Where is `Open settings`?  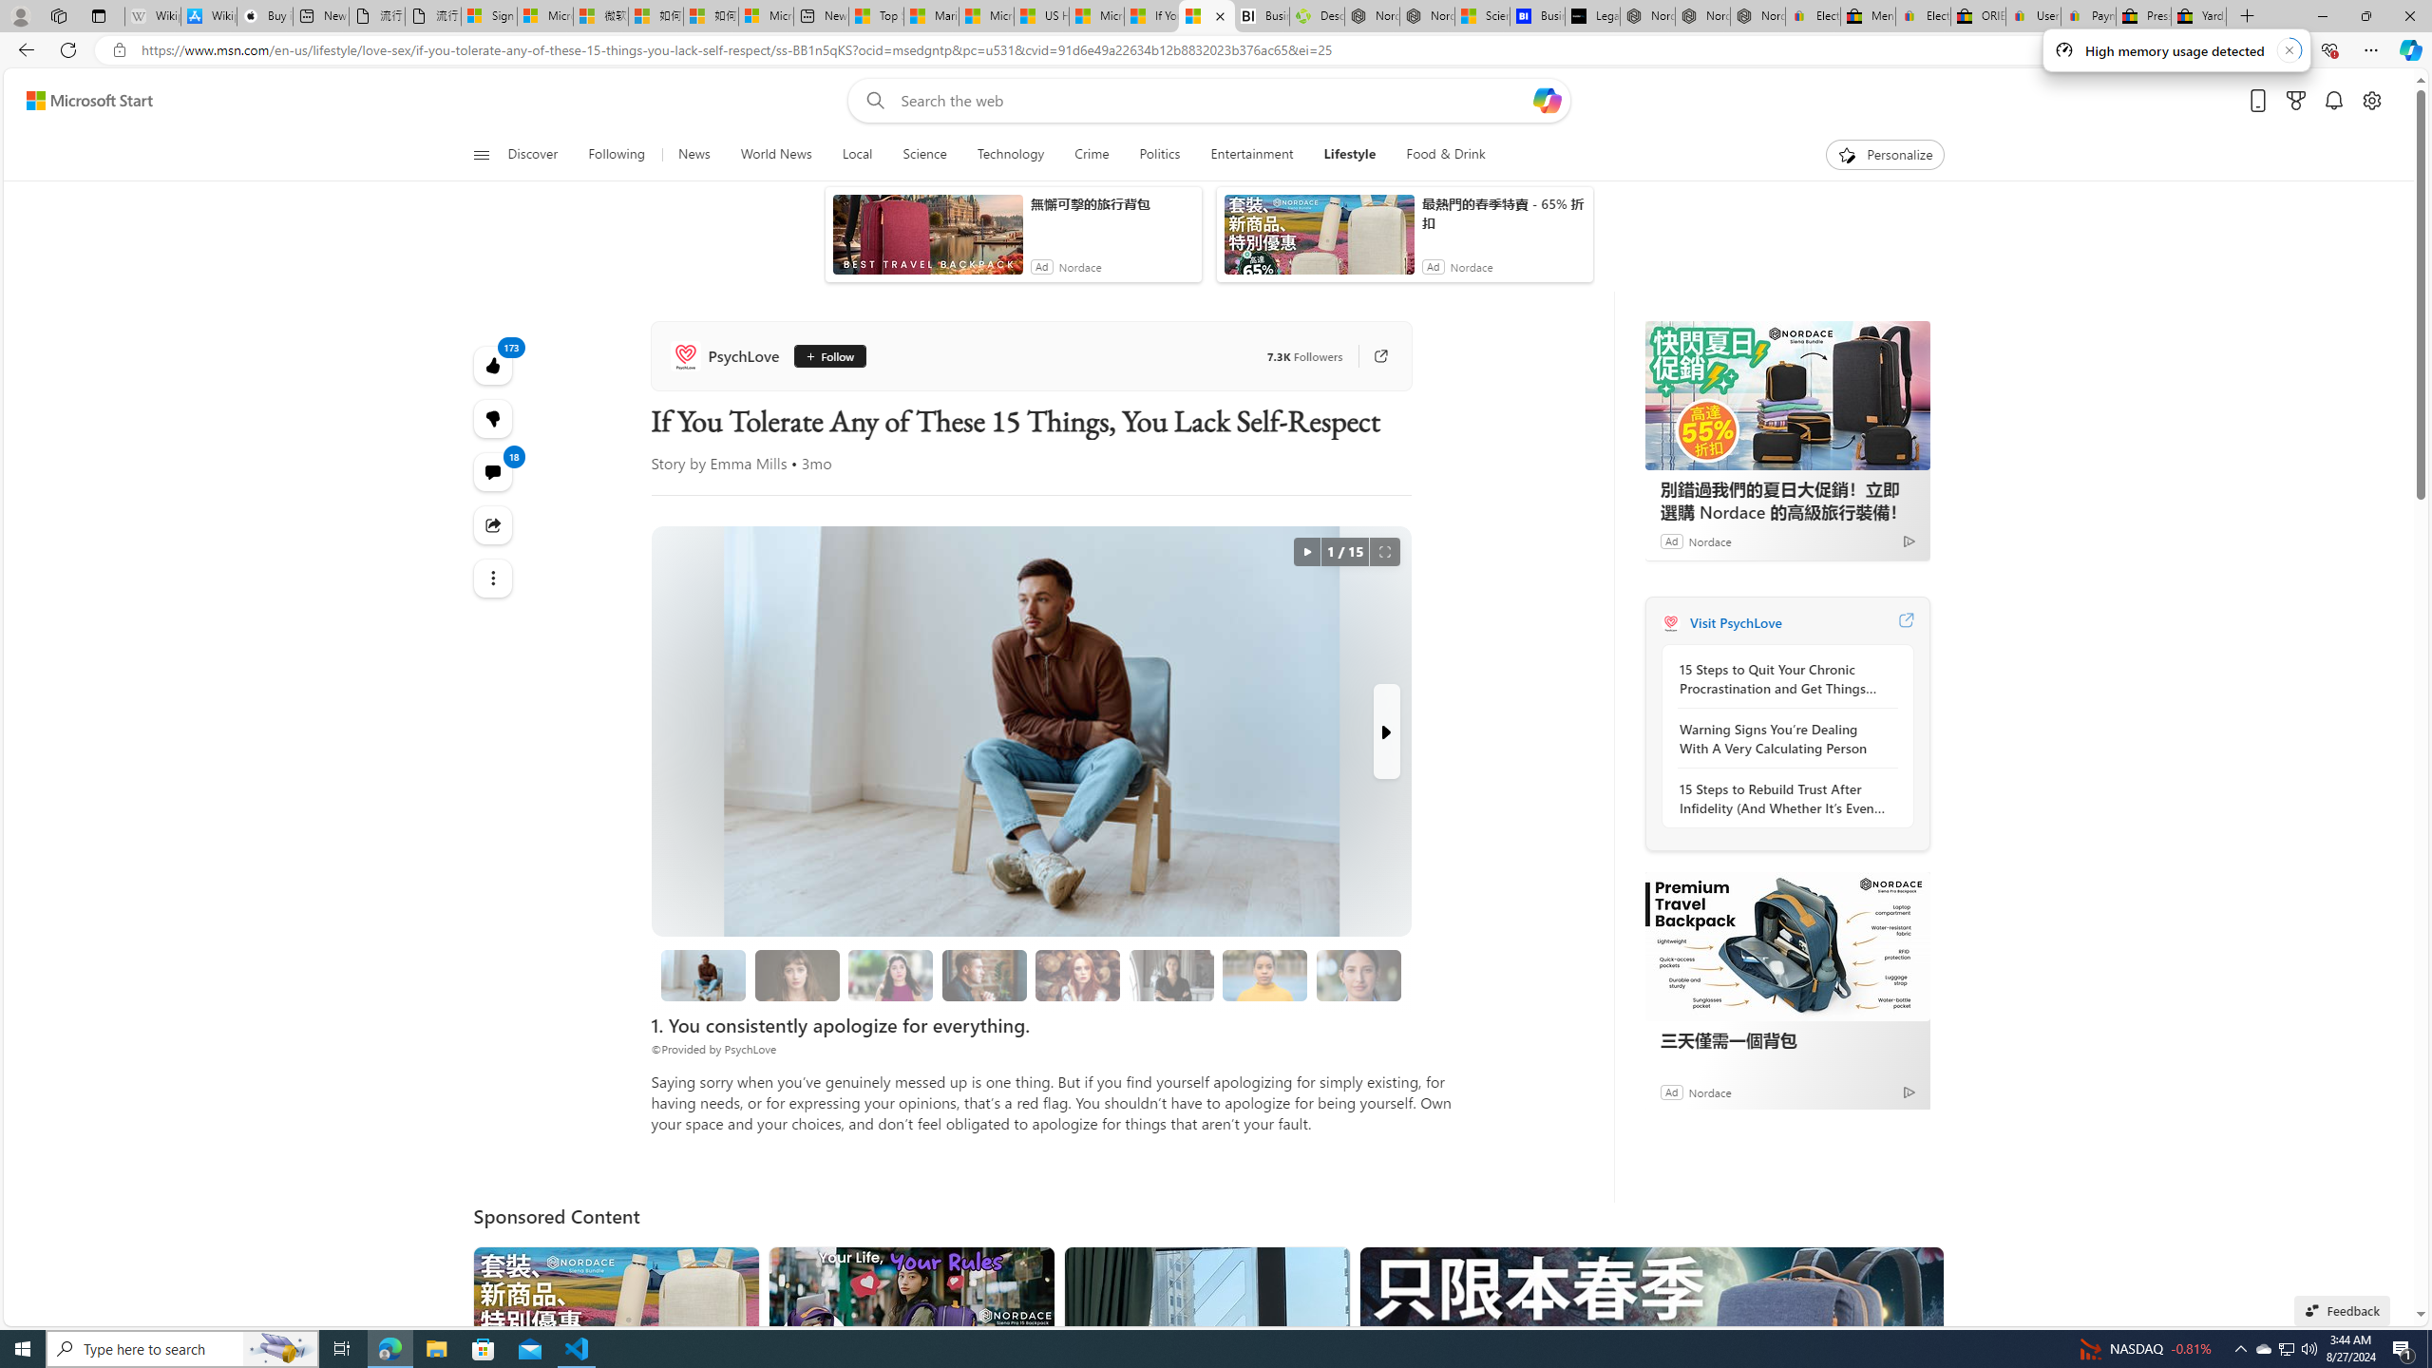
Open settings is located at coordinates (2372, 101).